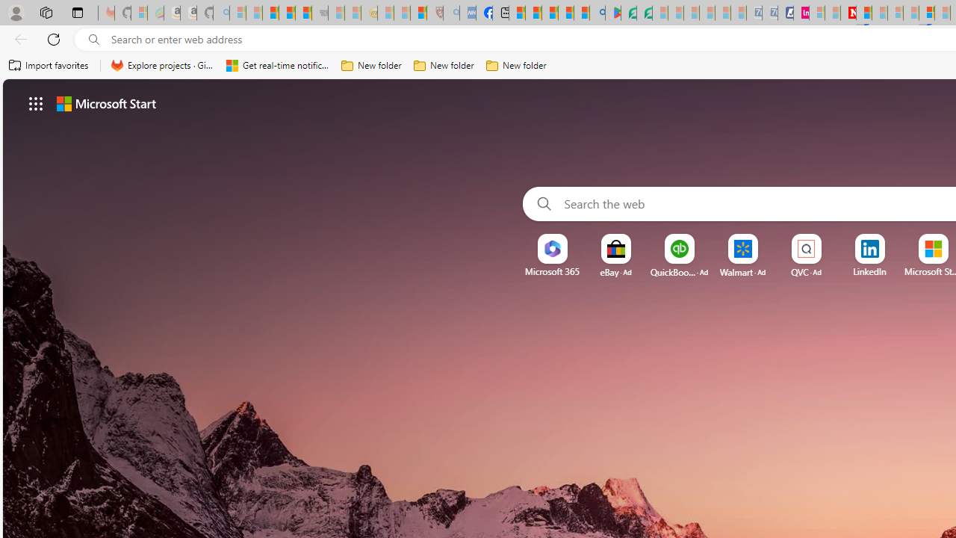 The height and width of the screenshot is (538, 956). Describe the element at coordinates (36, 103) in the screenshot. I see `App launcher` at that location.